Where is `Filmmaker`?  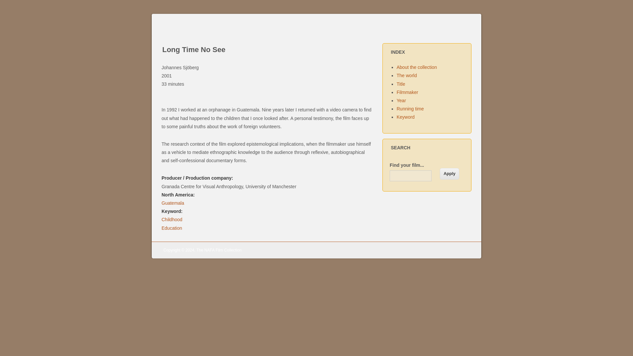
Filmmaker is located at coordinates (407, 92).